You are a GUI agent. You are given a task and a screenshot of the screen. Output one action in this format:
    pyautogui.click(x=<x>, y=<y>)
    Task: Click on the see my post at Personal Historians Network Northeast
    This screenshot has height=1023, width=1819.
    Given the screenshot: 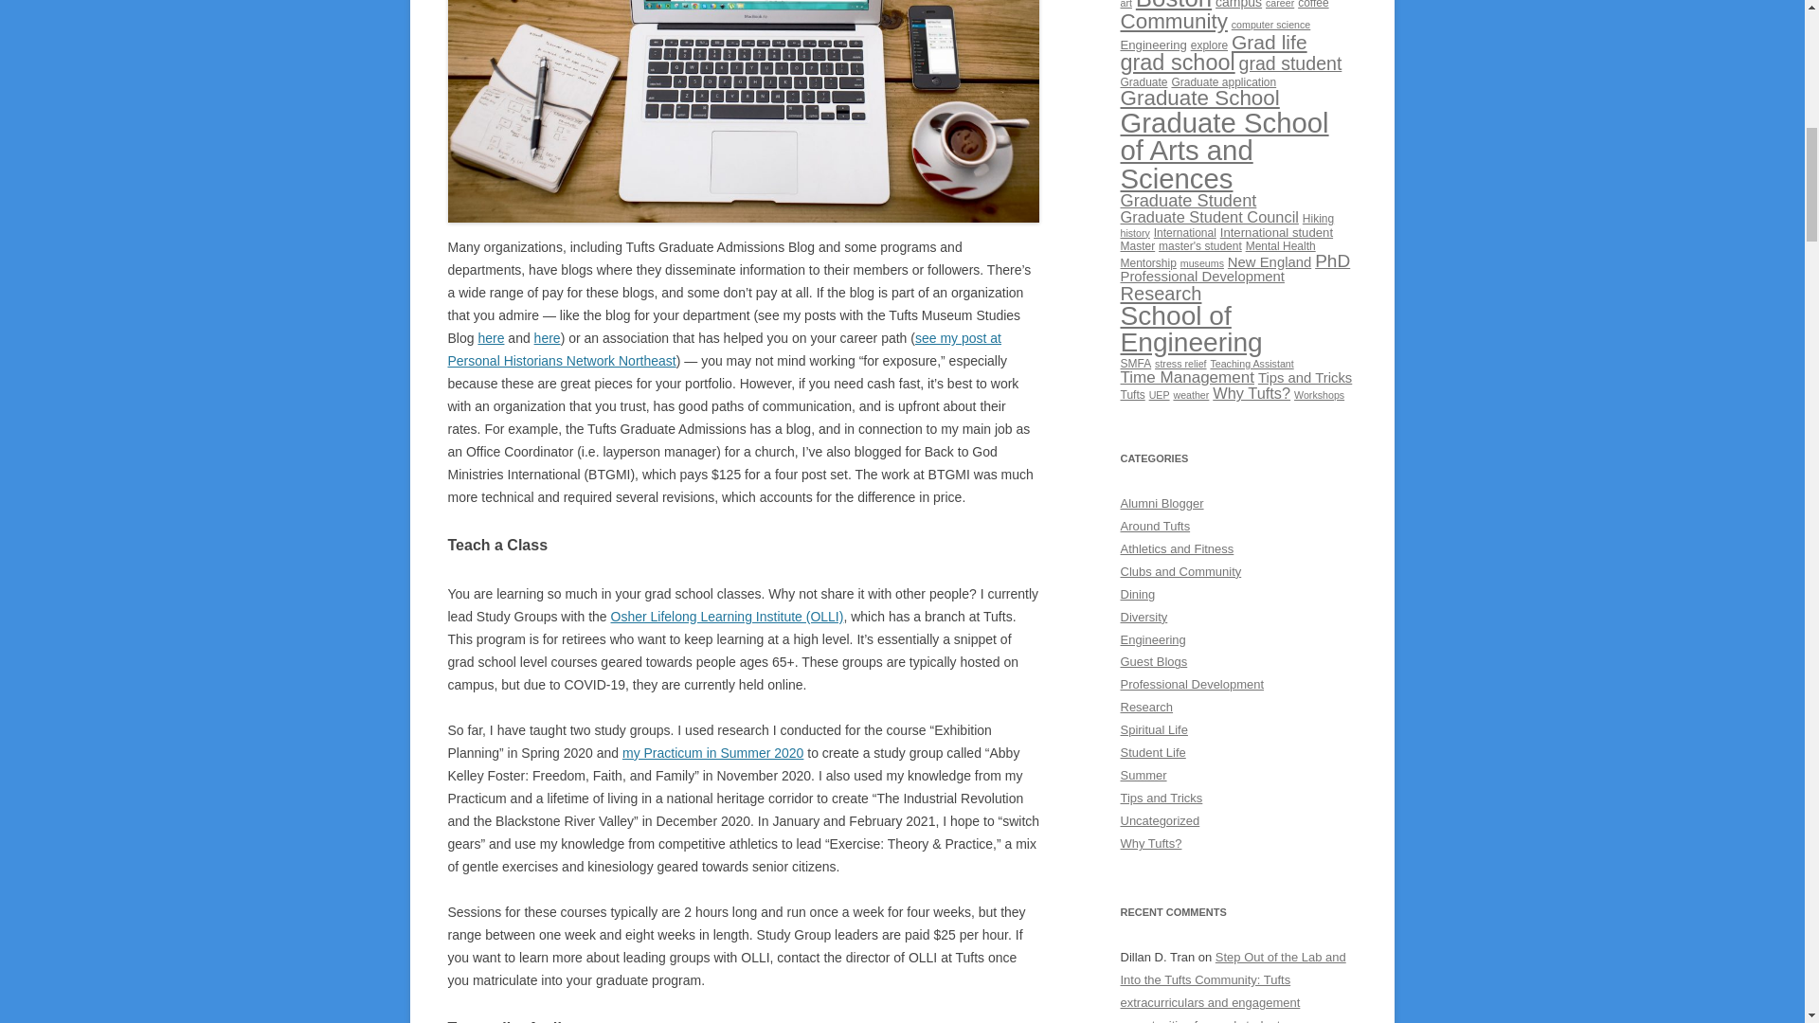 What is the action you would take?
    pyautogui.click(x=724, y=349)
    